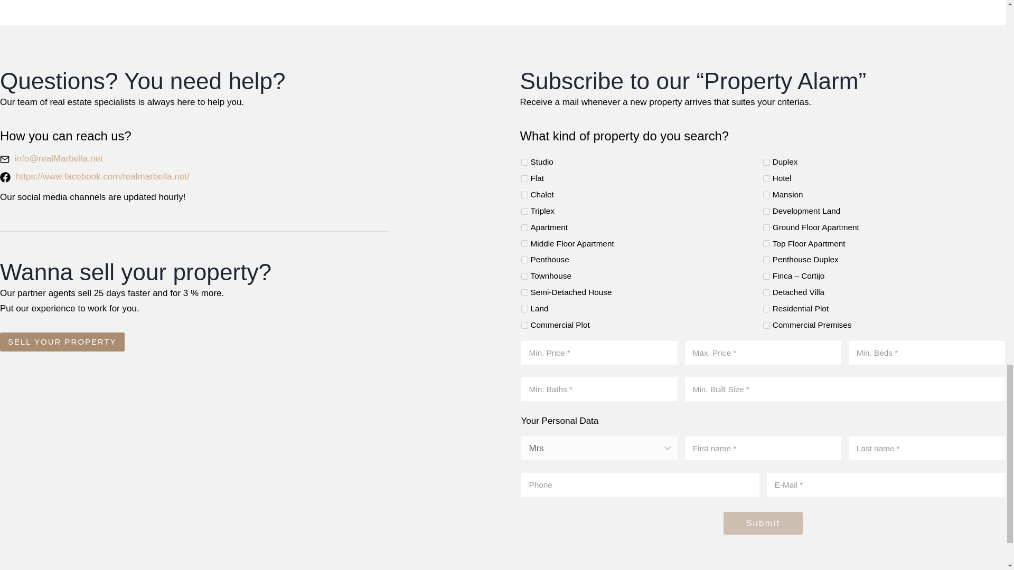 Image resolution: width=1014 pixels, height=570 pixels. I want to click on 685, so click(524, 228).